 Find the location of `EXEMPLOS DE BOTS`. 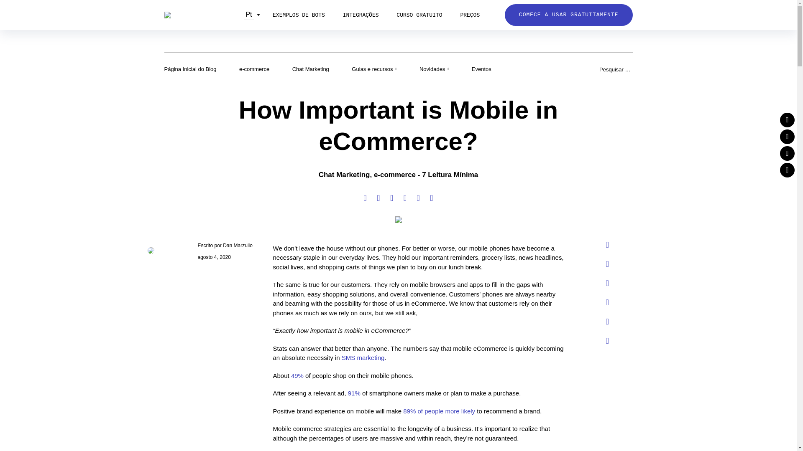

EXEMPLOS DE BOTS is located at coordinates (299, 15).